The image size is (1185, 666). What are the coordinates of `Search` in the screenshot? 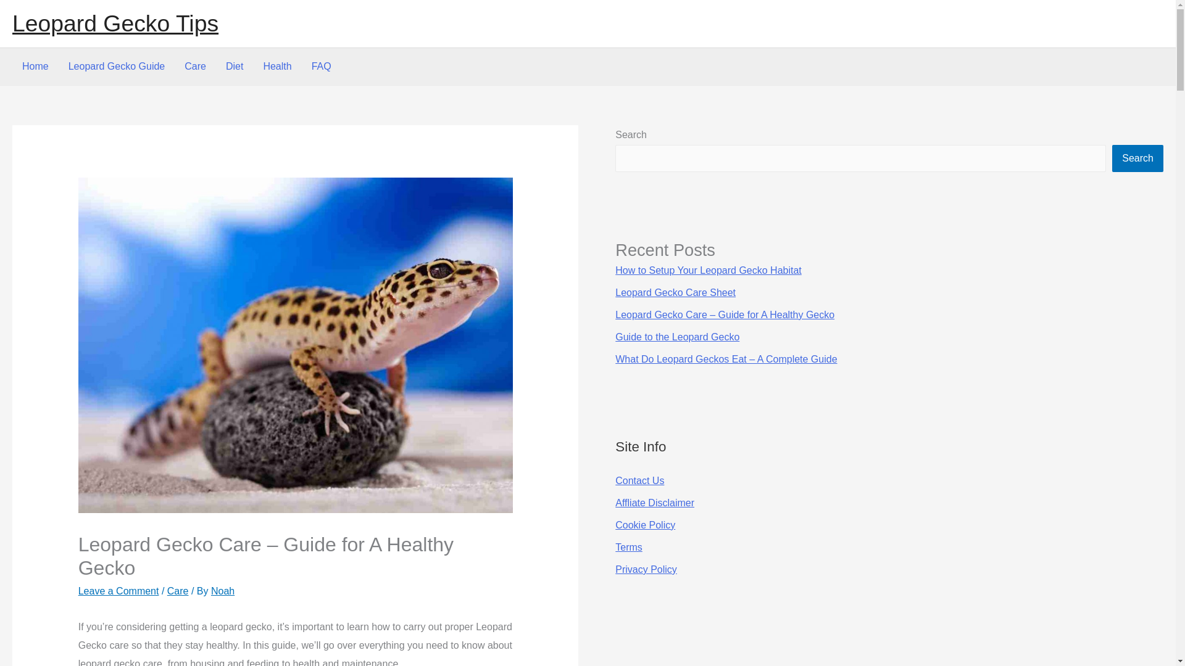 It's located at (1138, 158).